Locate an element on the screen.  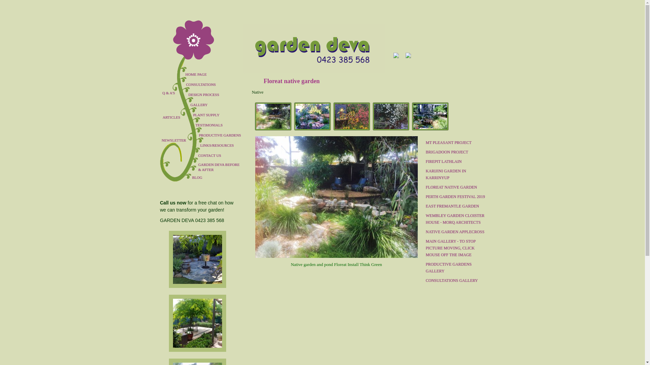
PLANT SUPPLY is located at coordinates (218, 115).